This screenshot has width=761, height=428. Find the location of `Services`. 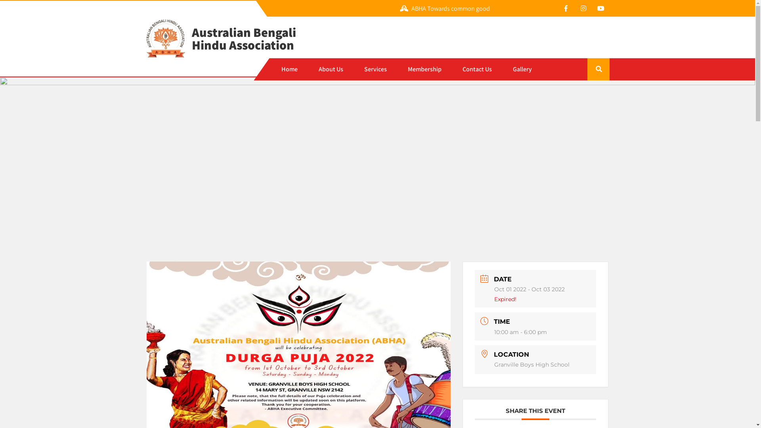

Services is located at coordinates (376, 69).